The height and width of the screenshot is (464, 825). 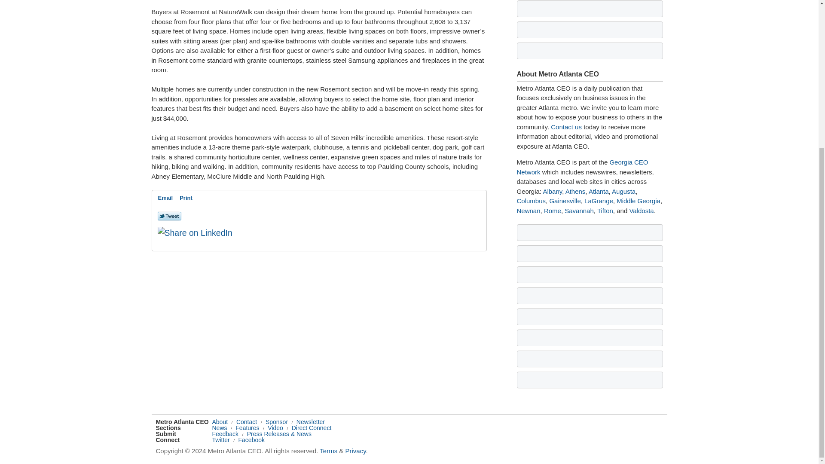 What do you see at coordinates (165, 198) in the screenshot?
I see `Email` at bounding box center [165, 198].